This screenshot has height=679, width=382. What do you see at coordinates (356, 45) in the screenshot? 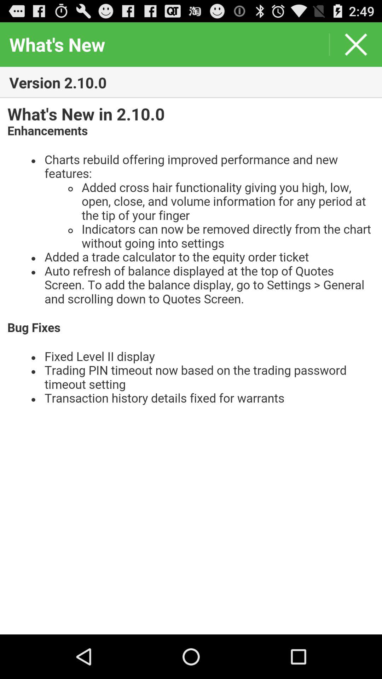
I see `close window` at bounding box center [356, 45].